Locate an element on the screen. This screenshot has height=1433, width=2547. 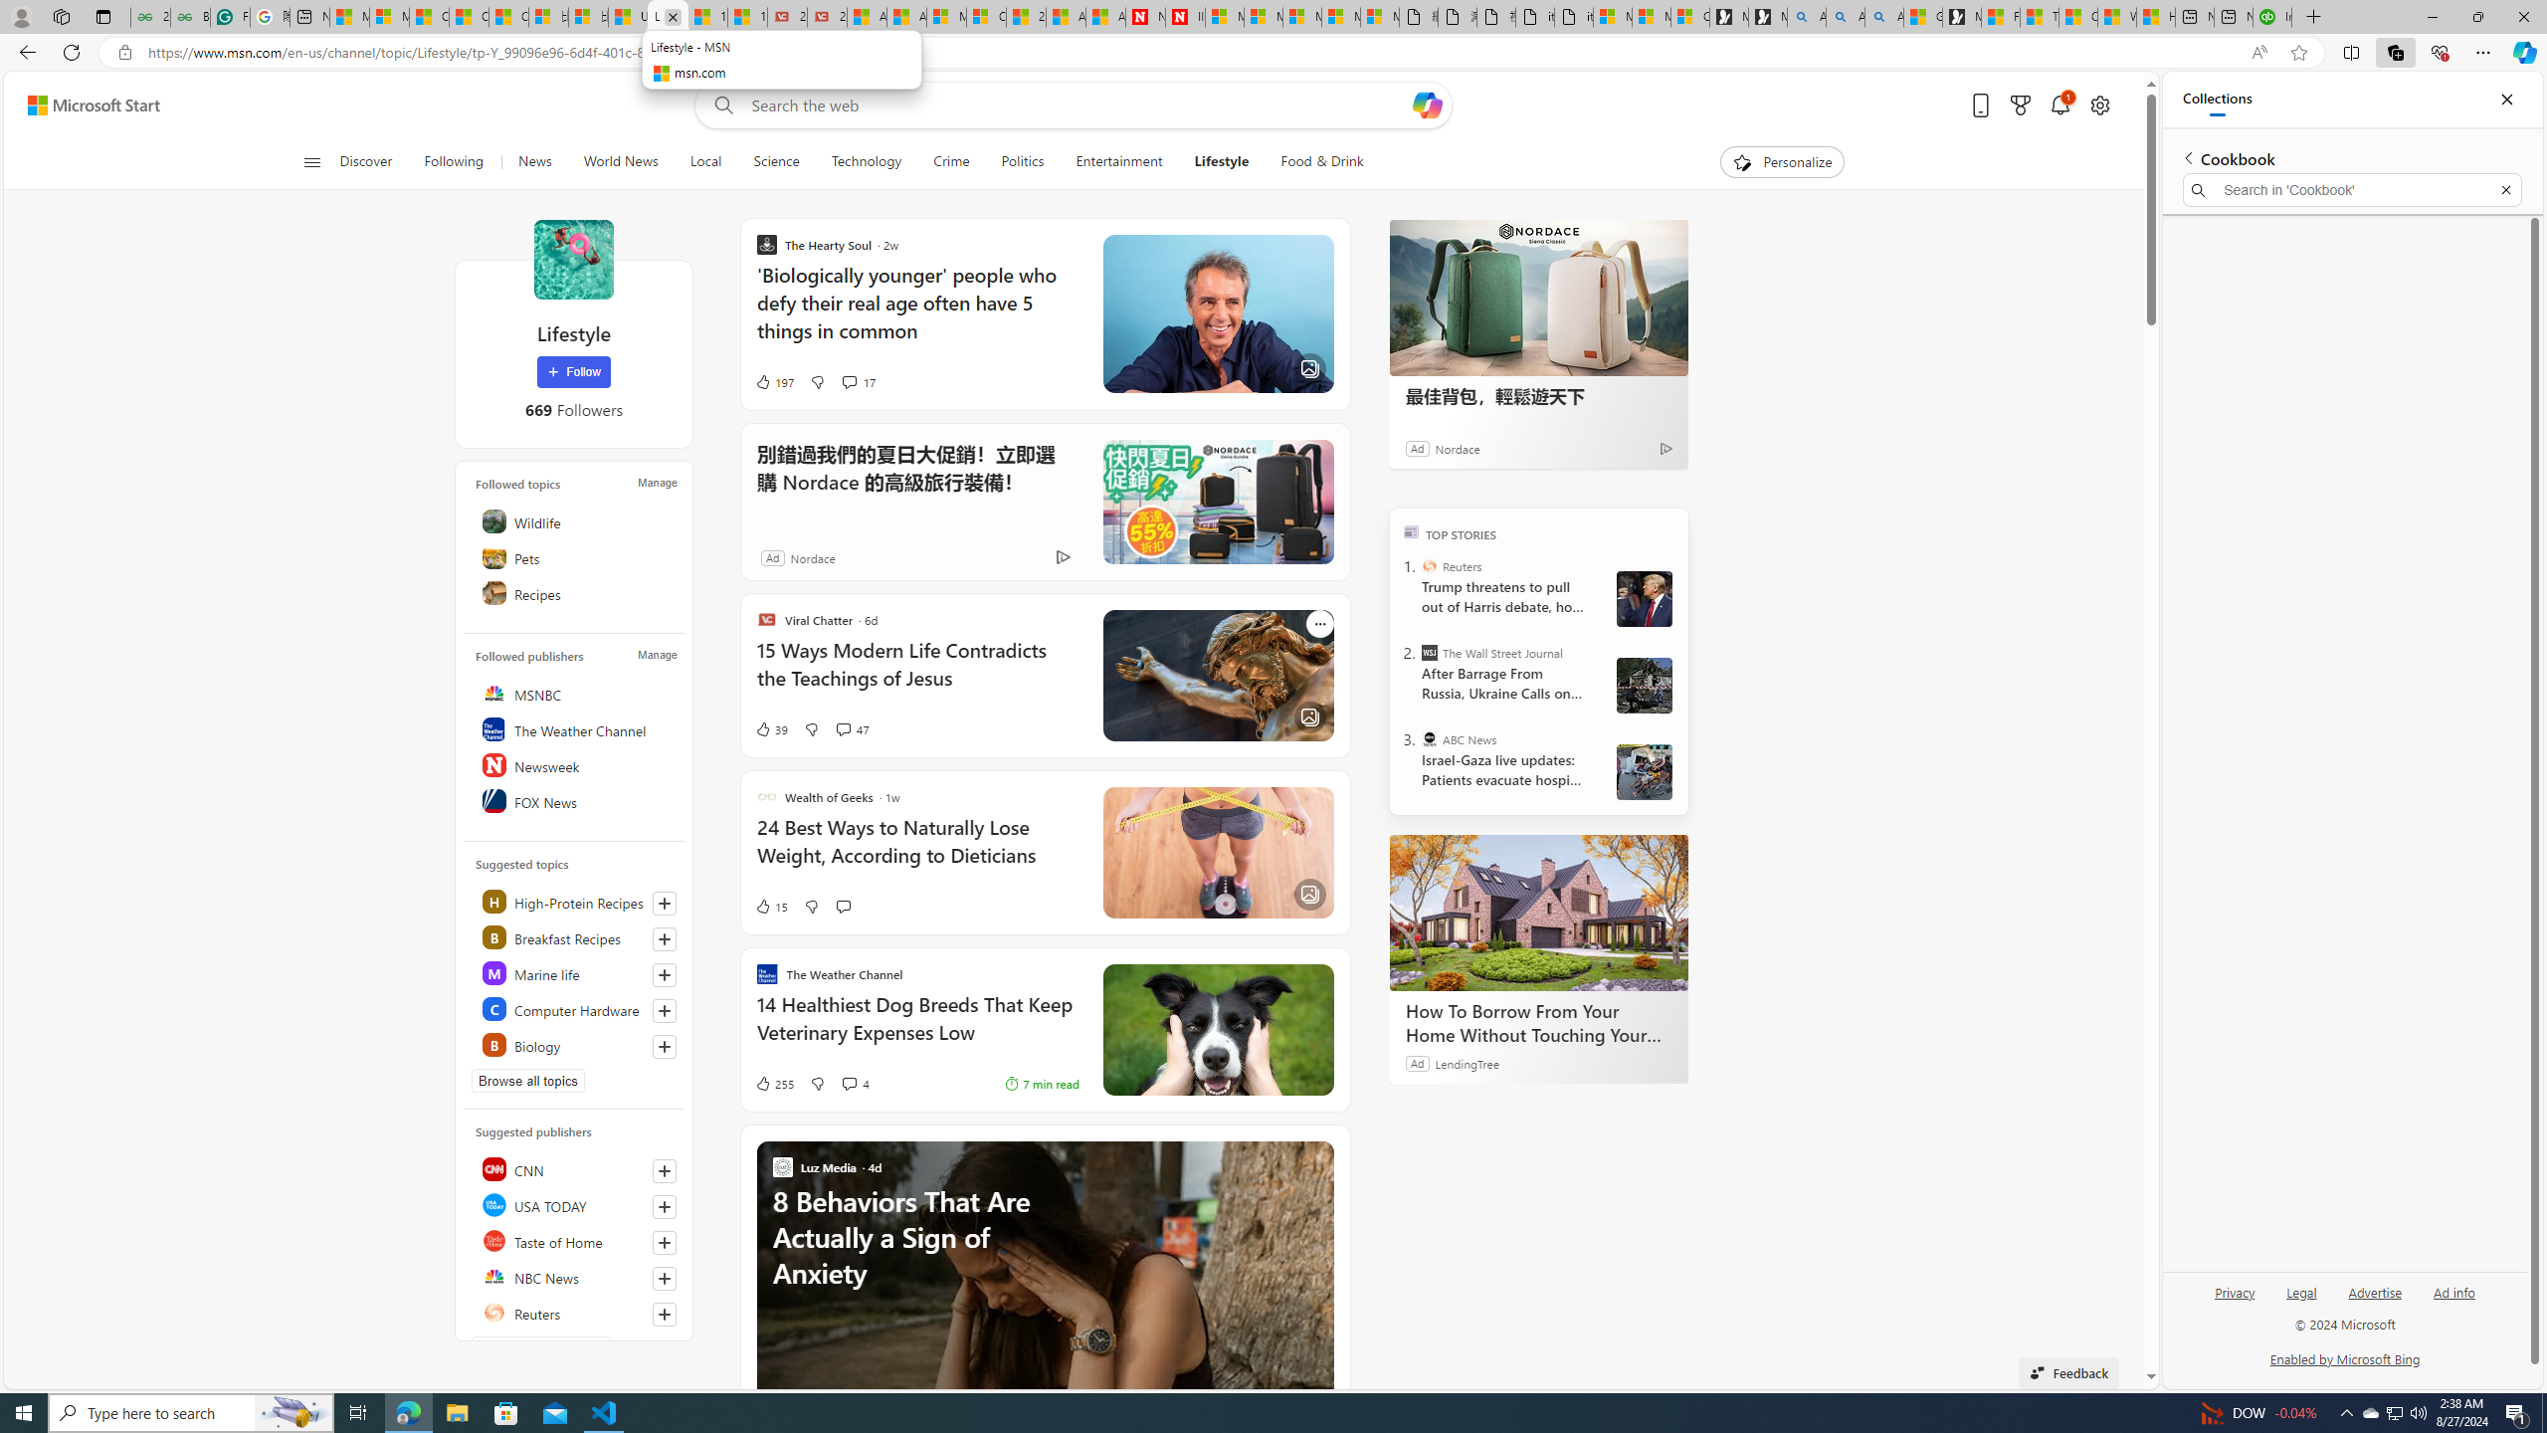
20 Ways to Boost Your Protein Intake at Every Meal is located at coordinates (1026, 17).